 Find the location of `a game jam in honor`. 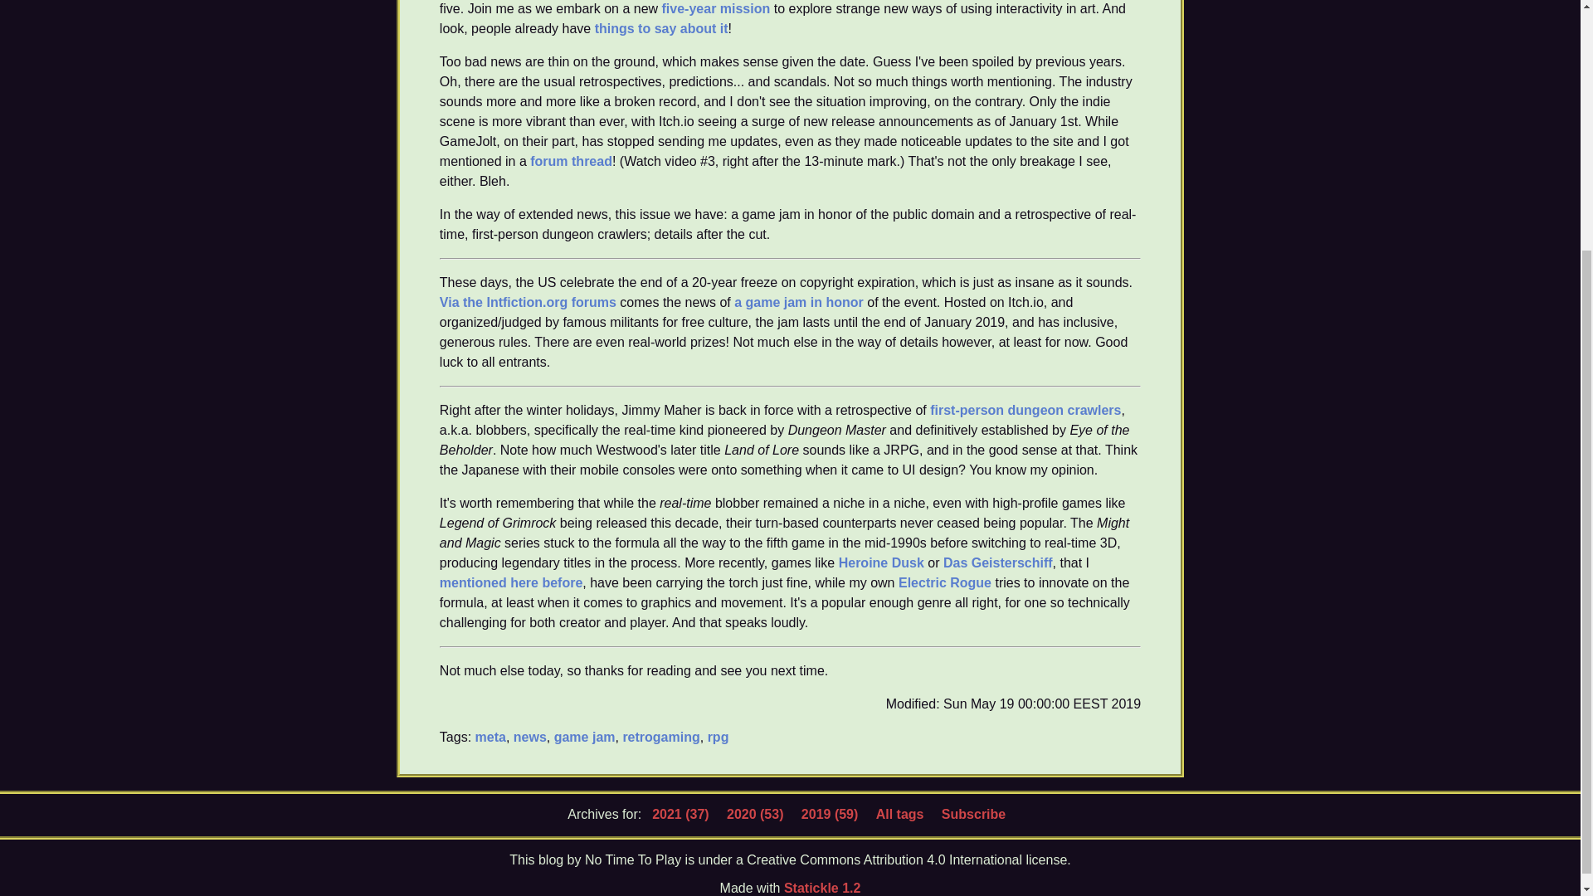

a game jam in honor is located at coordinates (798, 301).